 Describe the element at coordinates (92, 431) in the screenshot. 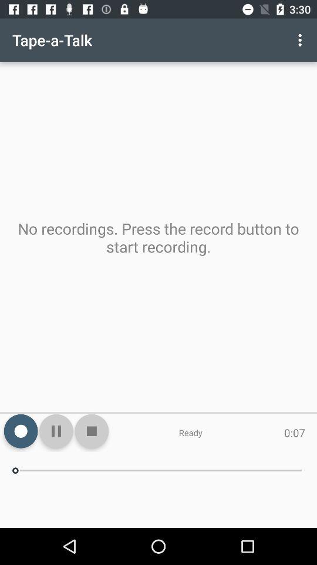

I see `choose the item to the left of ready icon` at that location.